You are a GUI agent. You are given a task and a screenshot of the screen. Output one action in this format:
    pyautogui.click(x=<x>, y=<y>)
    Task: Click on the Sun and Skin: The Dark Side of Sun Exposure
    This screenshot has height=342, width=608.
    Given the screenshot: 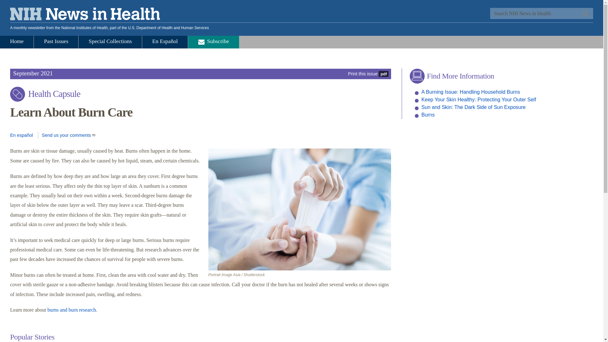 What is the action you would take?
    pyautogui.click(x=473, y=107)
    